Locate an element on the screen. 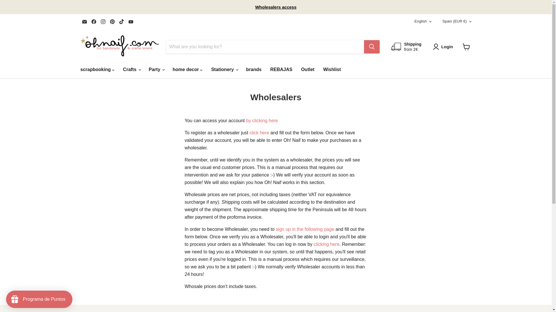  TikTok is located at coordinates (121, 21).